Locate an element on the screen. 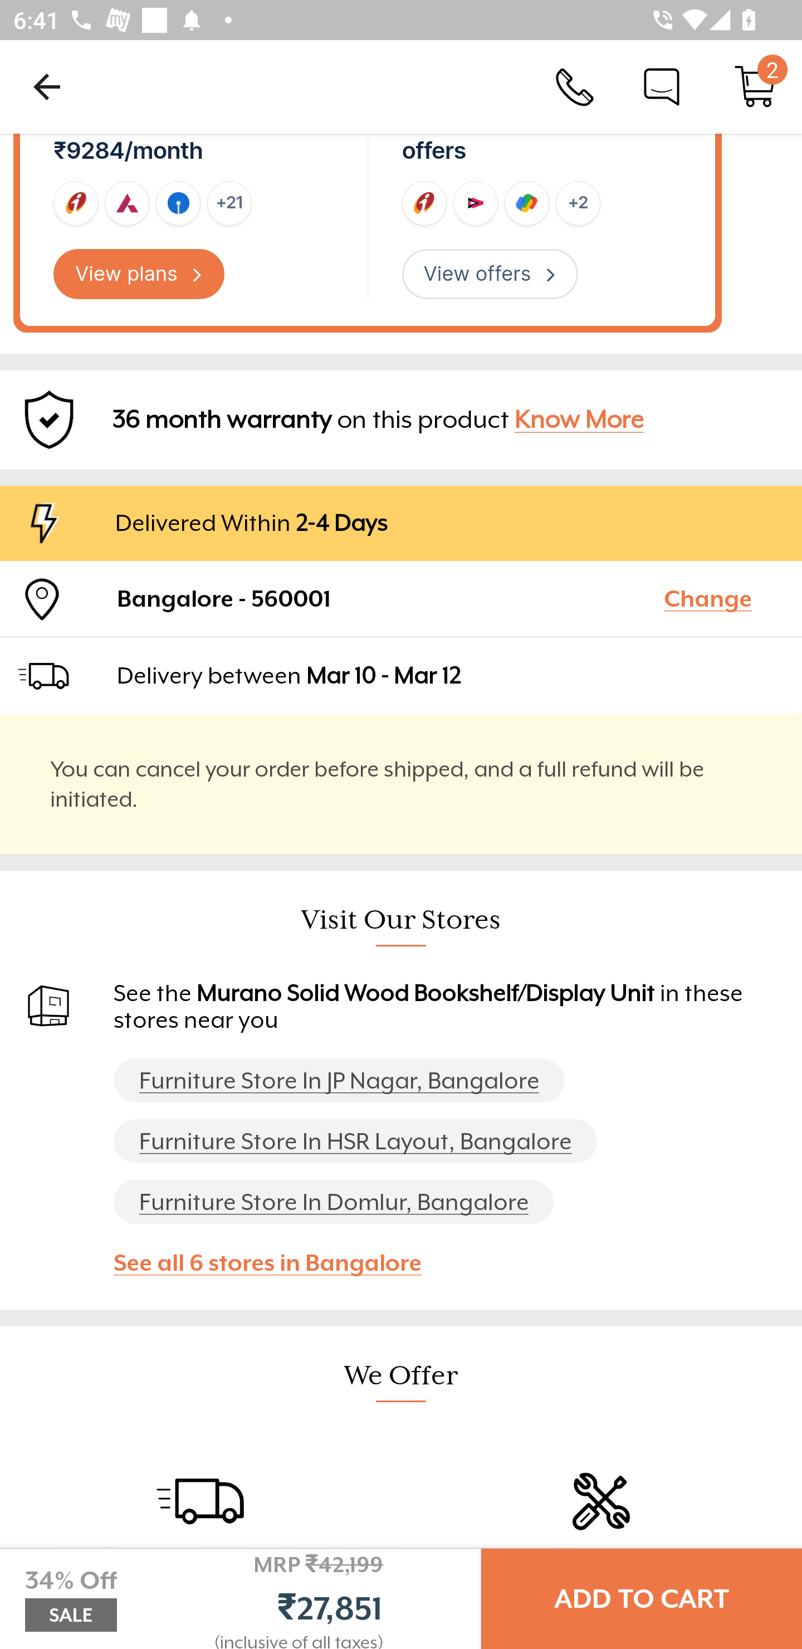 This screenshot has width=802, height=1649.  Bangalore - 560001 Change is located at coordinates (401, 598).